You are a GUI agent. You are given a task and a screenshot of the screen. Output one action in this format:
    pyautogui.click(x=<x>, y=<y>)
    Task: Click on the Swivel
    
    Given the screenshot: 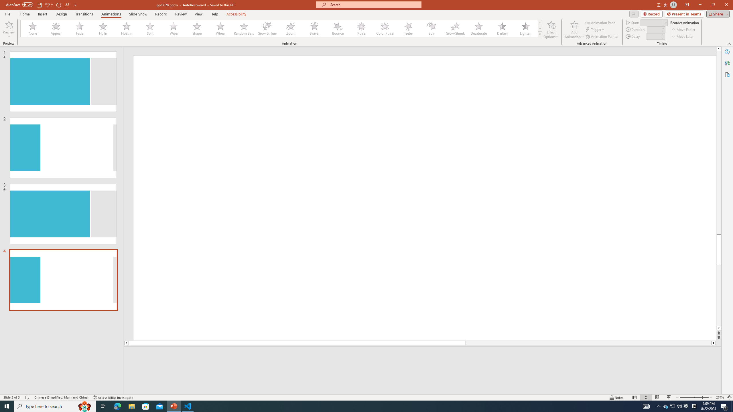 What is the action you would take?
    pyautogui.click(x=314, y=29)
    